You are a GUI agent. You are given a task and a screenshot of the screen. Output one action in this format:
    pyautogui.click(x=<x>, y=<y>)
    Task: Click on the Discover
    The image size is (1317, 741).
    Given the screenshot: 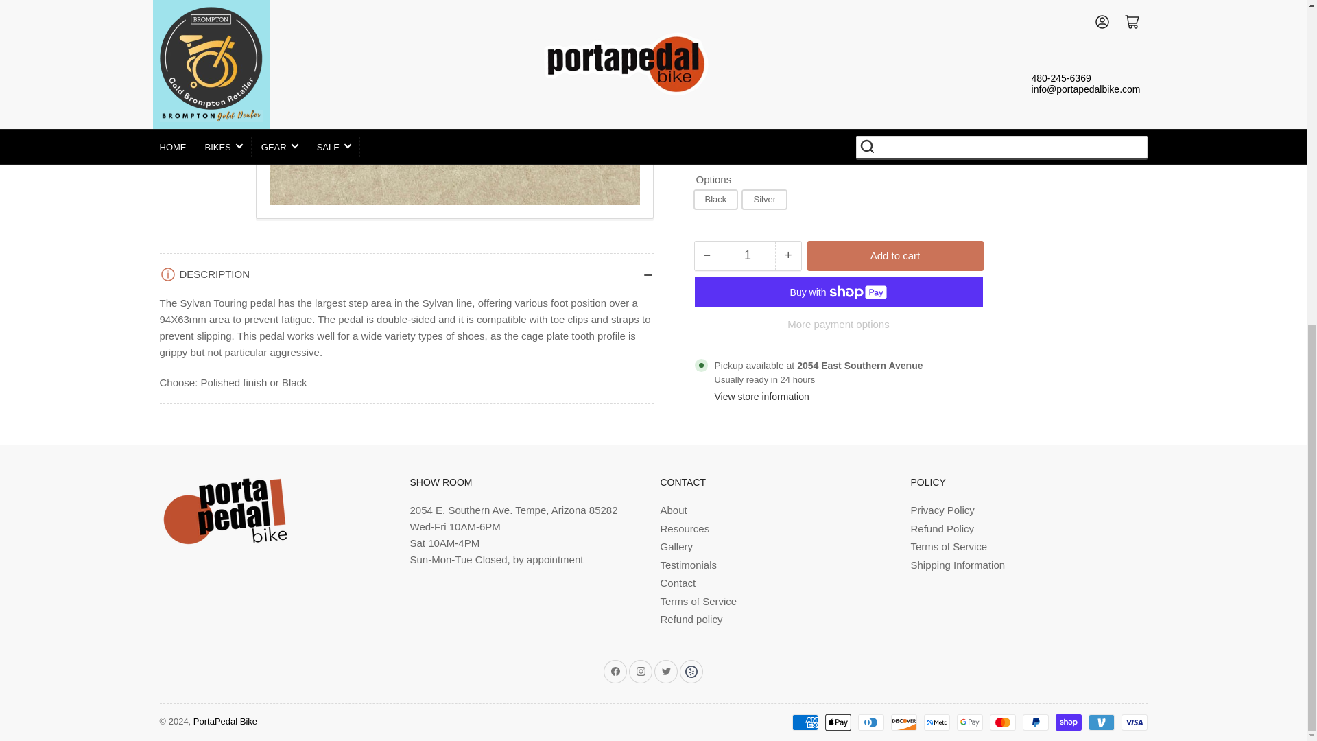 What is the action you would take?
    pyautogui.click(x=903, y=722)
    